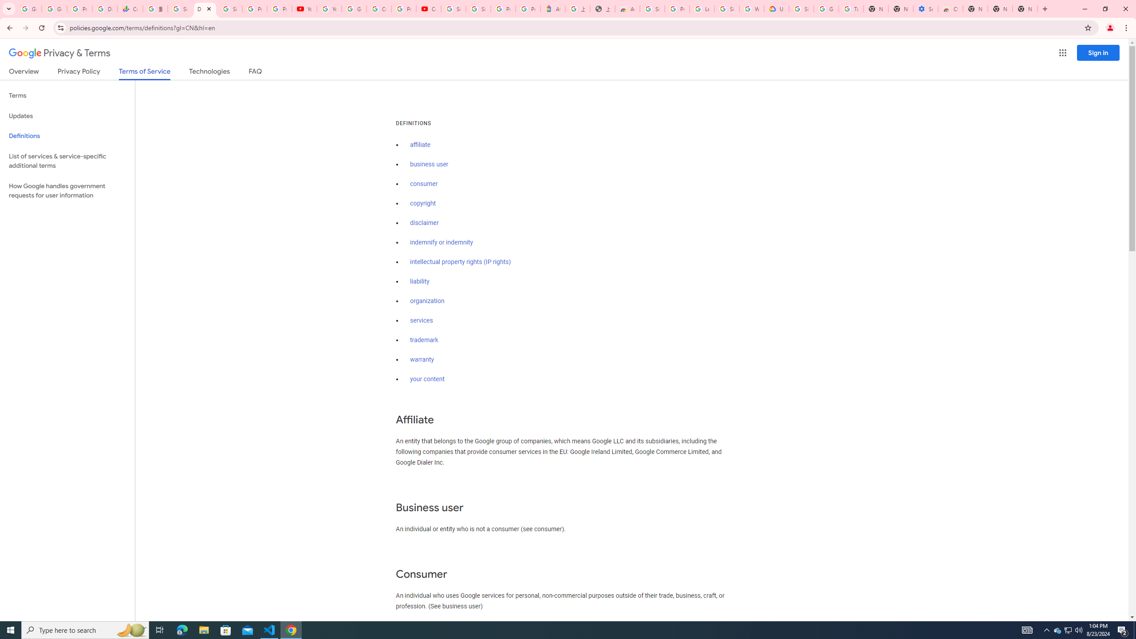  Describe the element at coordinates (423, 203) in the screenshot. I see `copyright` at that location.